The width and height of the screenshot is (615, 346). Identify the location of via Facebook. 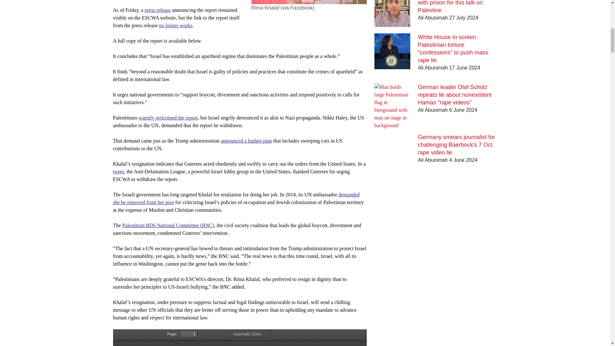
(297, 8).